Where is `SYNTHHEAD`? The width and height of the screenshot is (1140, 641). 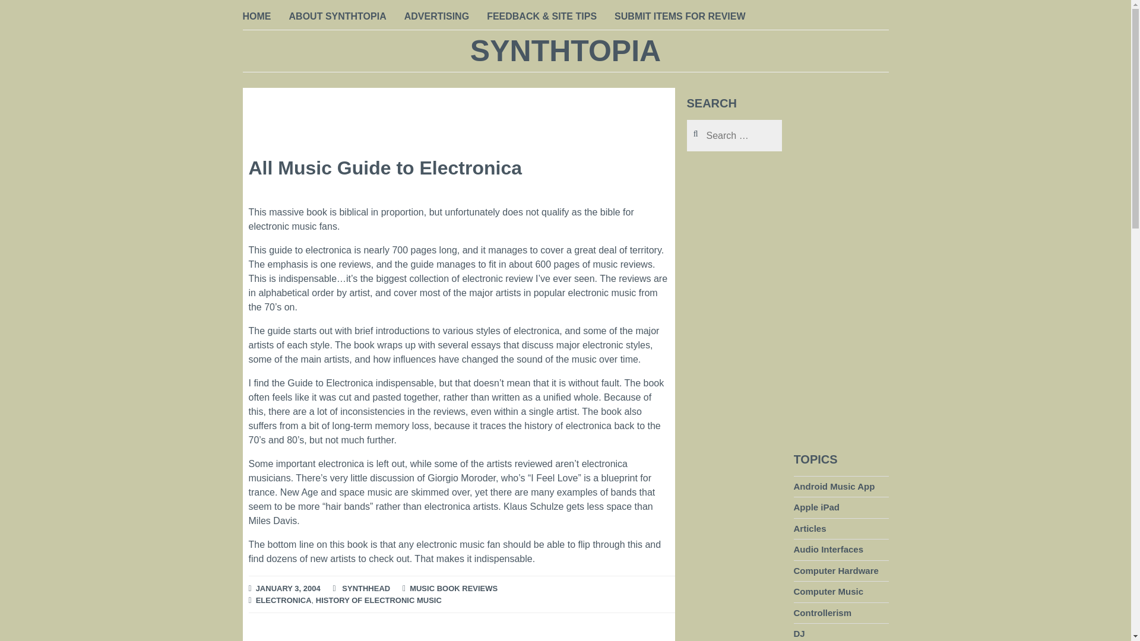 SYNTHHEAD is located at coordinates (366, 589).